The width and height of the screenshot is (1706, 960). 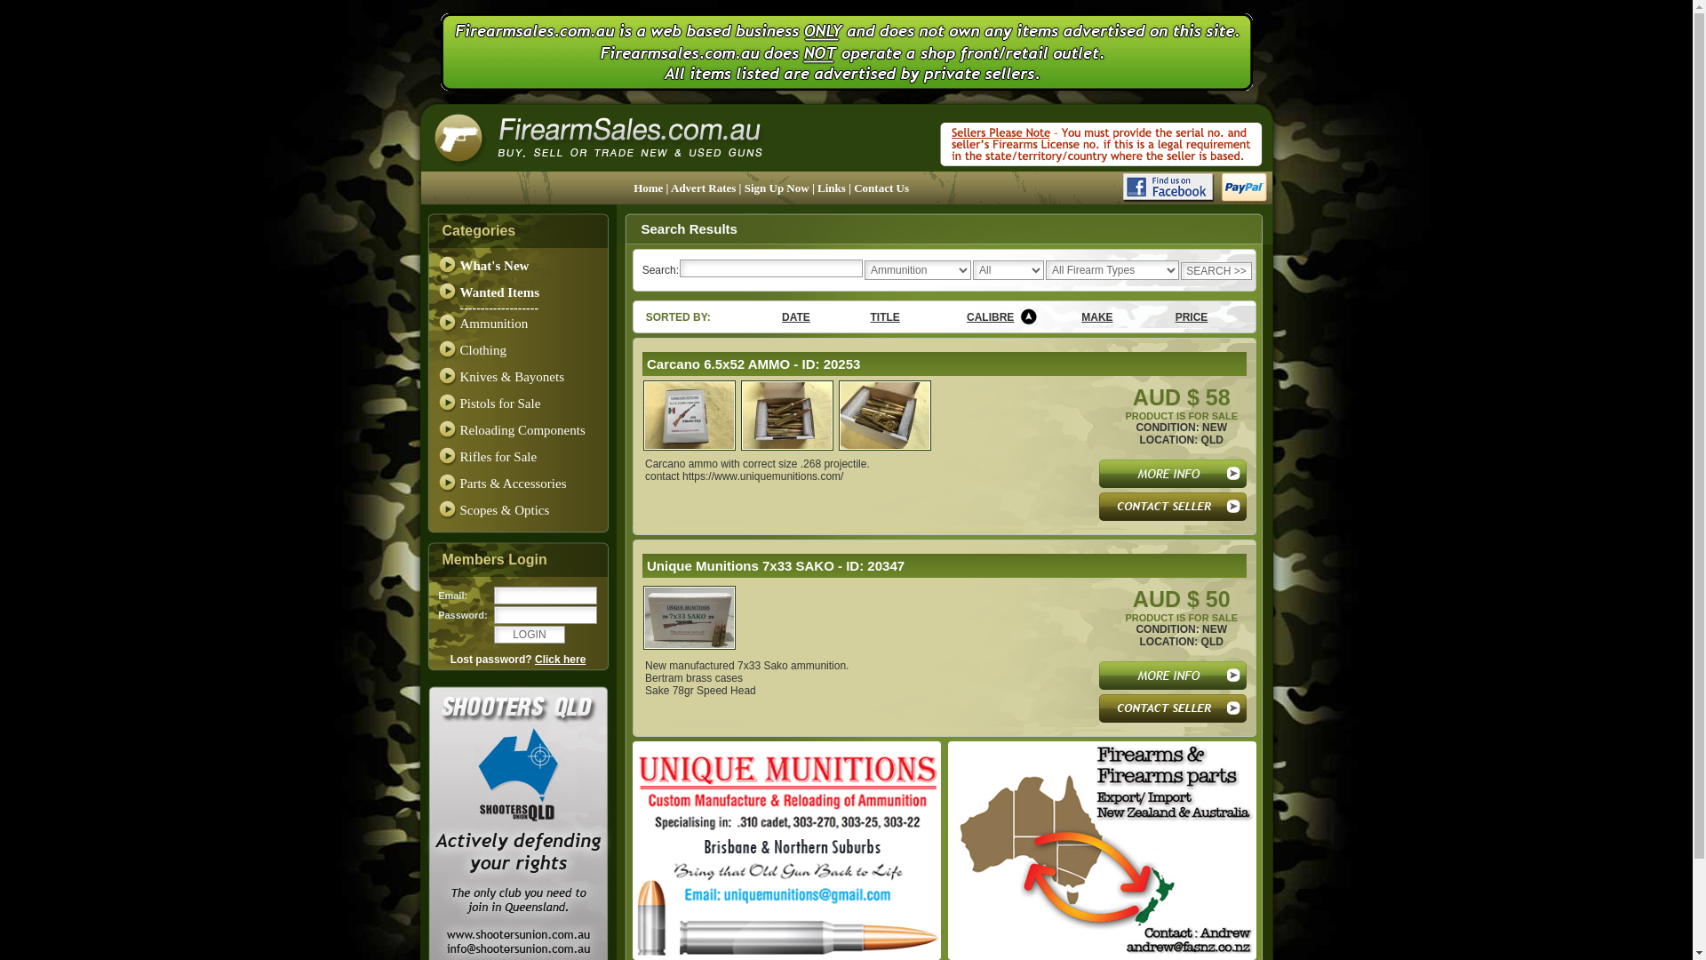 What do you see at coordinates (778, 188) in the screenshot?
I see `Sign Up Now` at bounding box center [778, 188].